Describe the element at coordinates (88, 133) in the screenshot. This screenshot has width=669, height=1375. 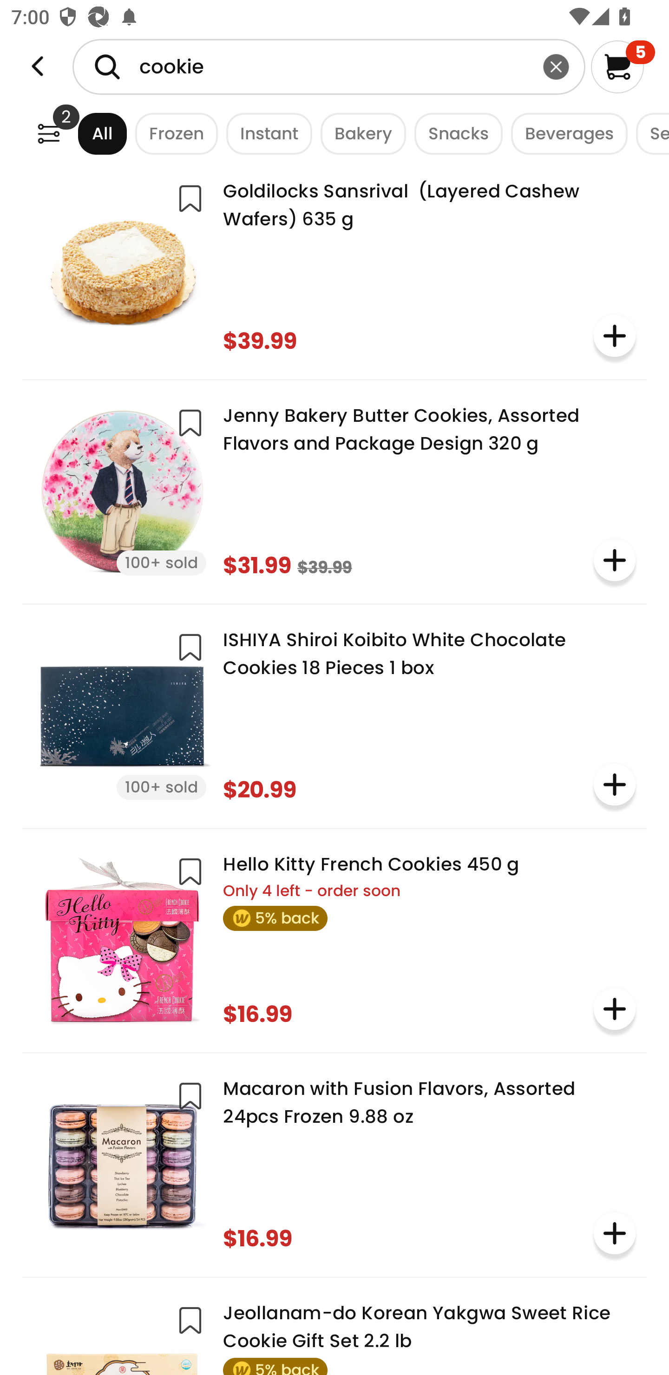
I see `All` at that location.